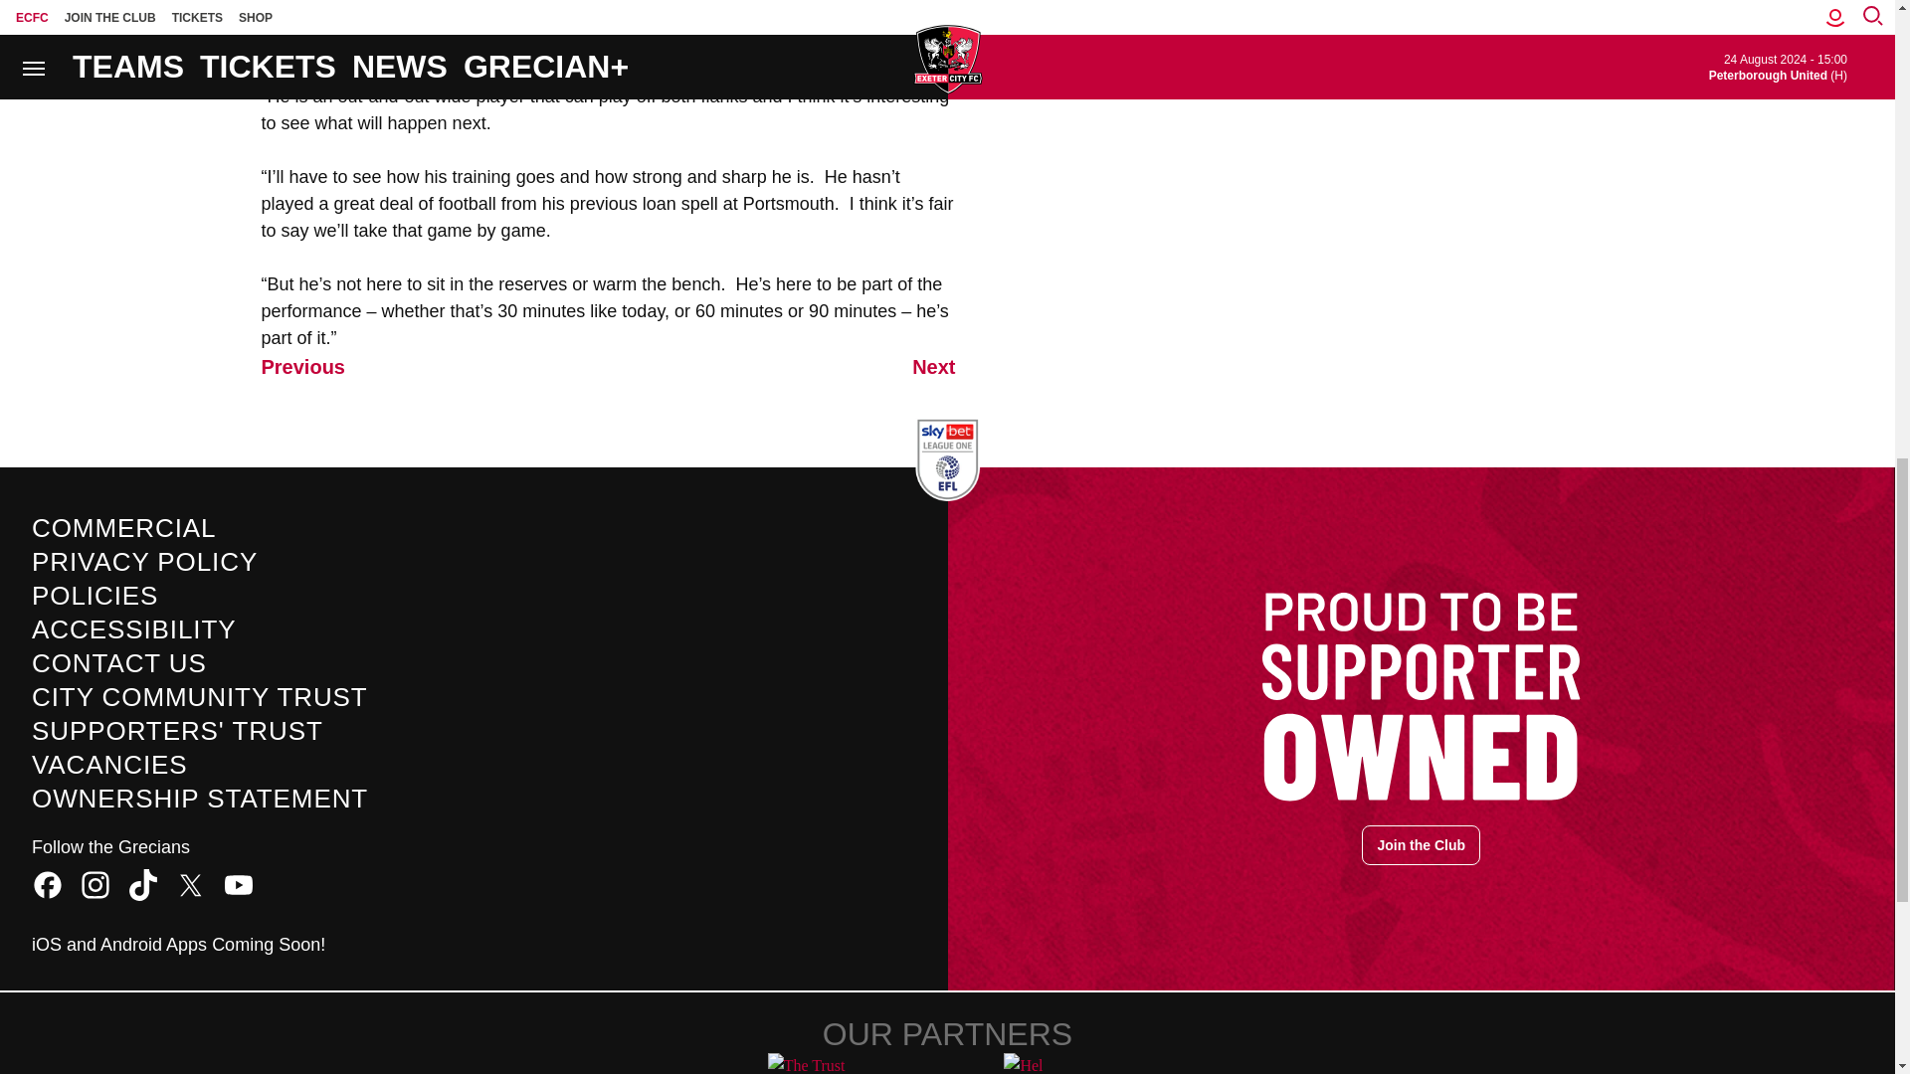 The height and width of the screenshot is (1074, 1910). I want to click on TikTok icon, so click(143, 885).